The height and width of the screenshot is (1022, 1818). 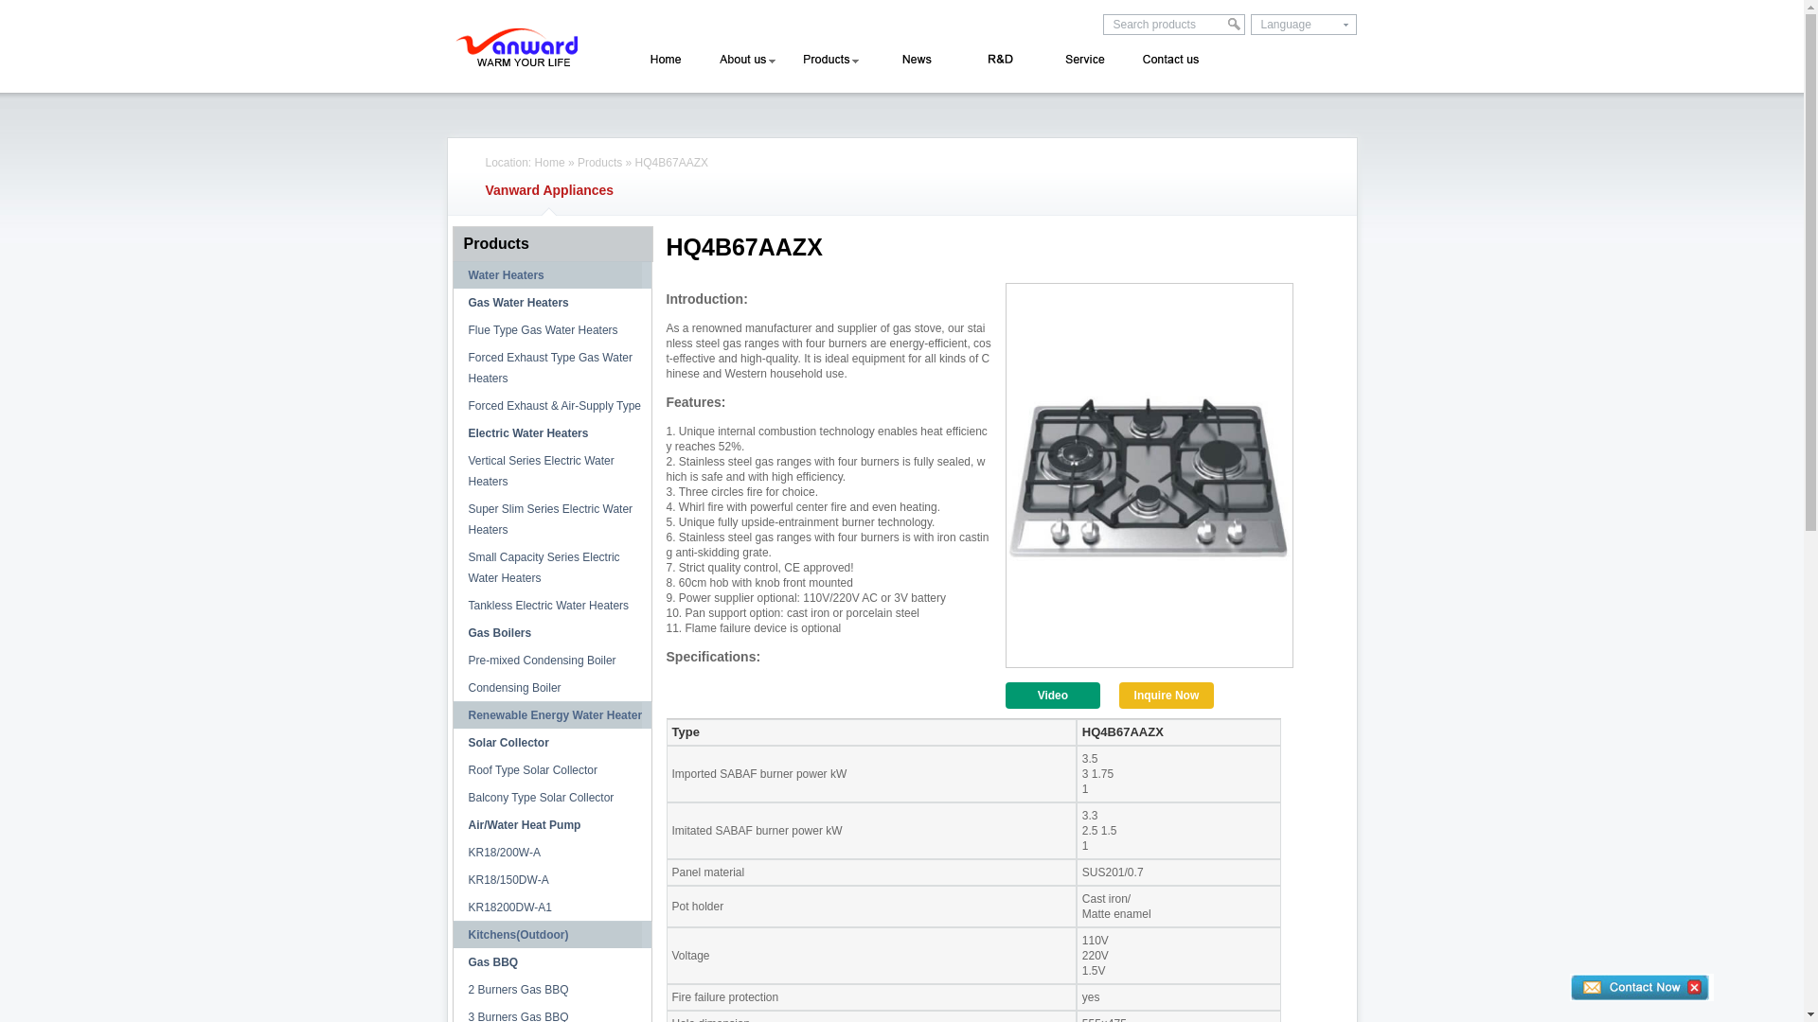 What do you see at coordinates (600, 163) in the screenshot?
I see `Products` at bounding box center [600, 163].